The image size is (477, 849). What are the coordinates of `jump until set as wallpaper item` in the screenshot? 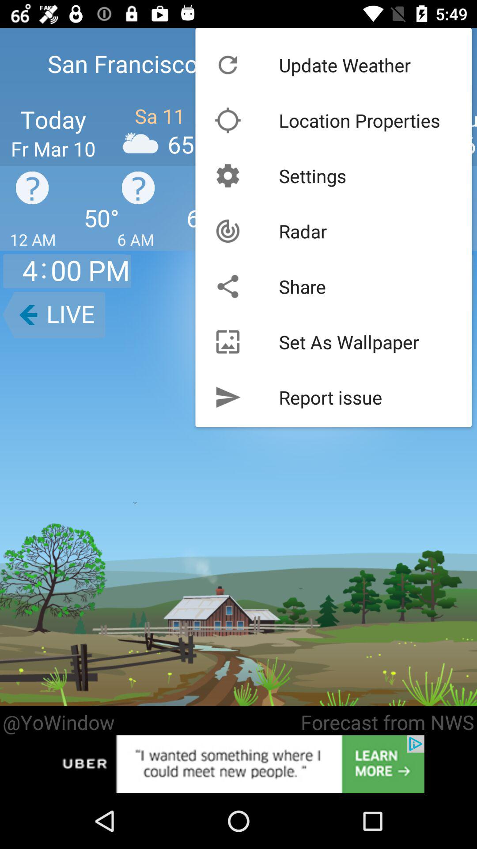 It's located at (349, 341).